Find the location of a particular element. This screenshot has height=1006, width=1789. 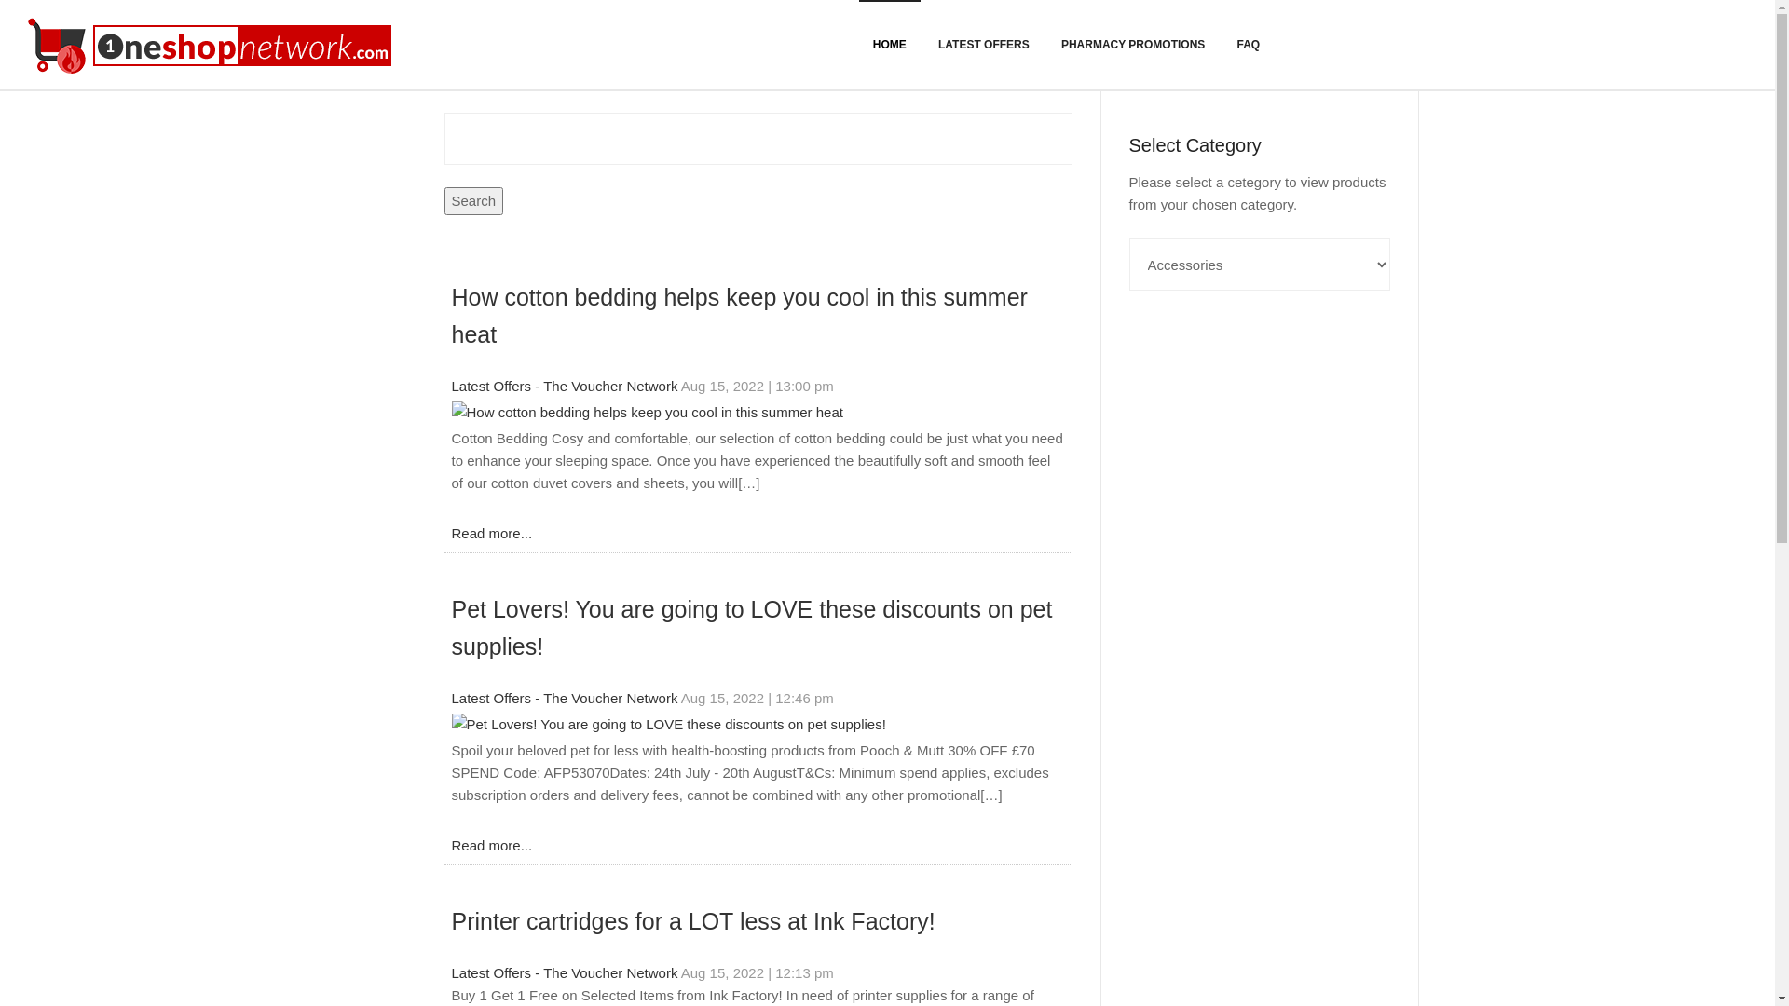

Read more... is located at coordinates (492, 846).